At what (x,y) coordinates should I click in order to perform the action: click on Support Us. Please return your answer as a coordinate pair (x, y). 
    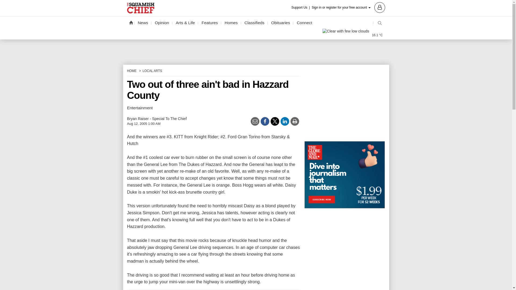
    Looking at the image, I should click on (301, 8).